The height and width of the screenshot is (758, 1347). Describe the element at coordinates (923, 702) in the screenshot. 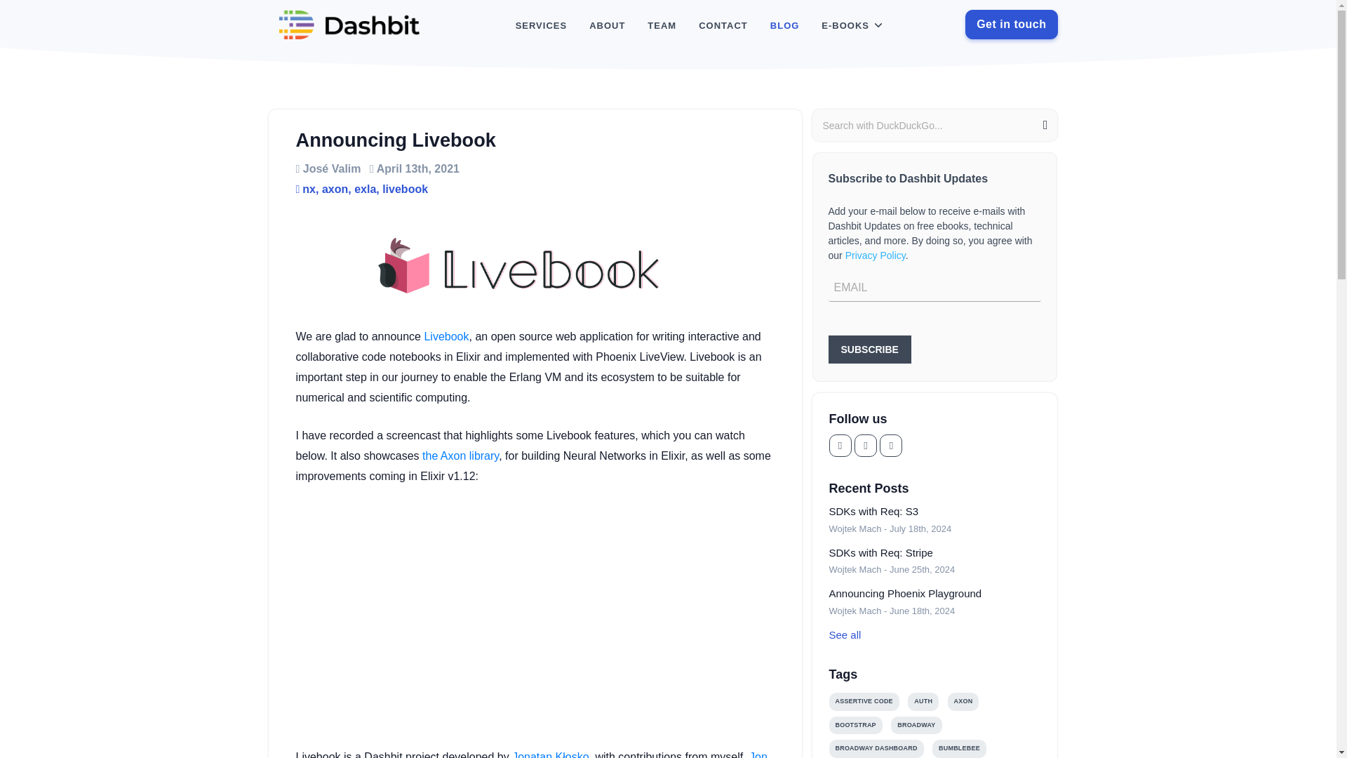

I see `AUTH` at that location.